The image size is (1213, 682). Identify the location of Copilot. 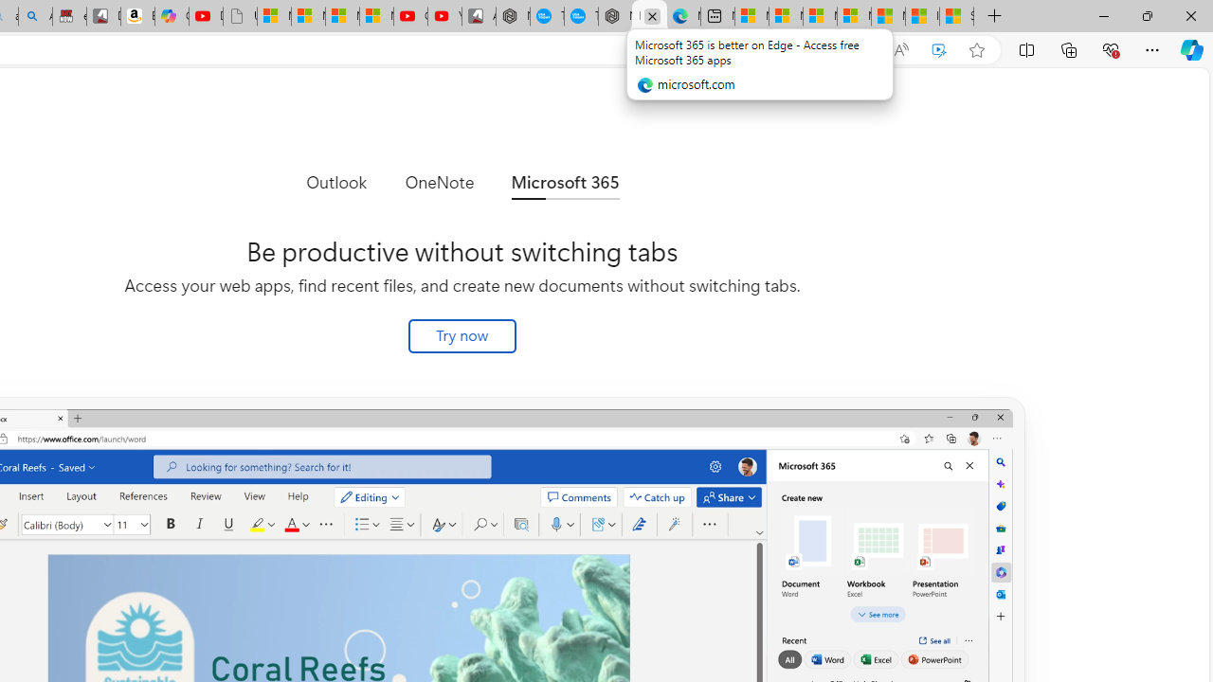
(171, 17).